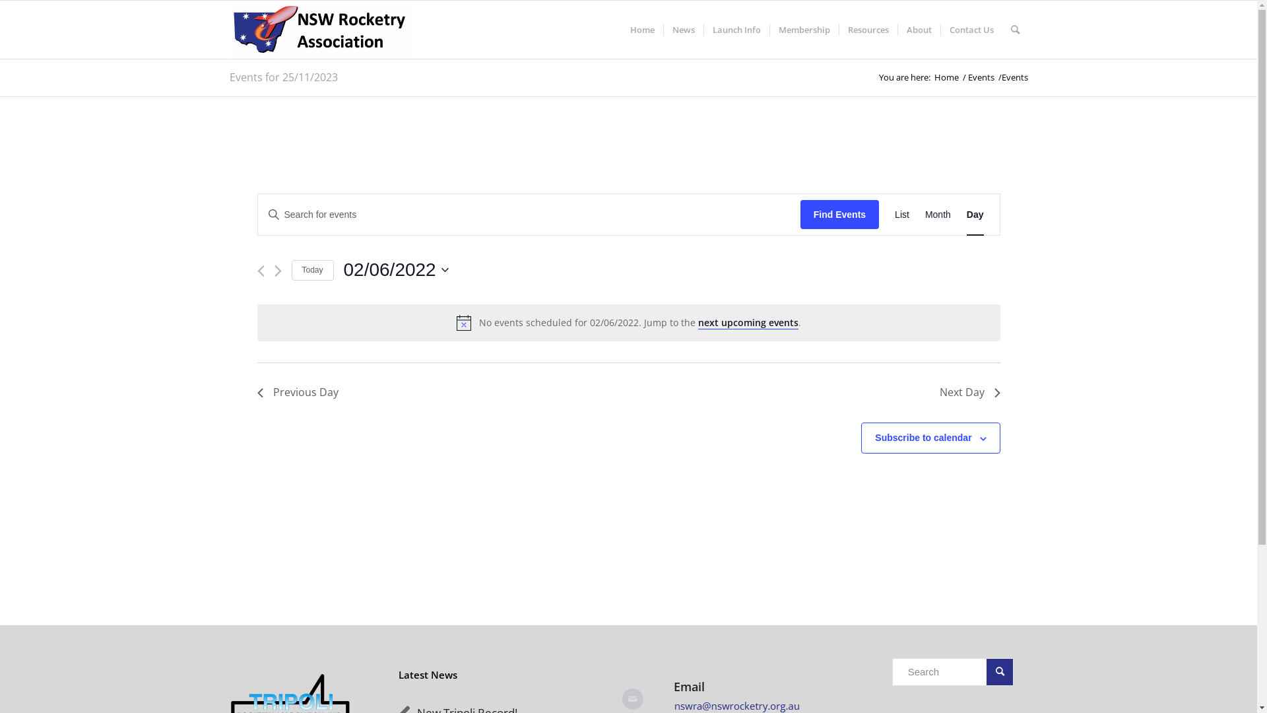 The height and width of the screenshot is (713, 1267). What do you see at coordinates (682, 30) in the screenshot?
I see `News` at bounding box center [682, 30].